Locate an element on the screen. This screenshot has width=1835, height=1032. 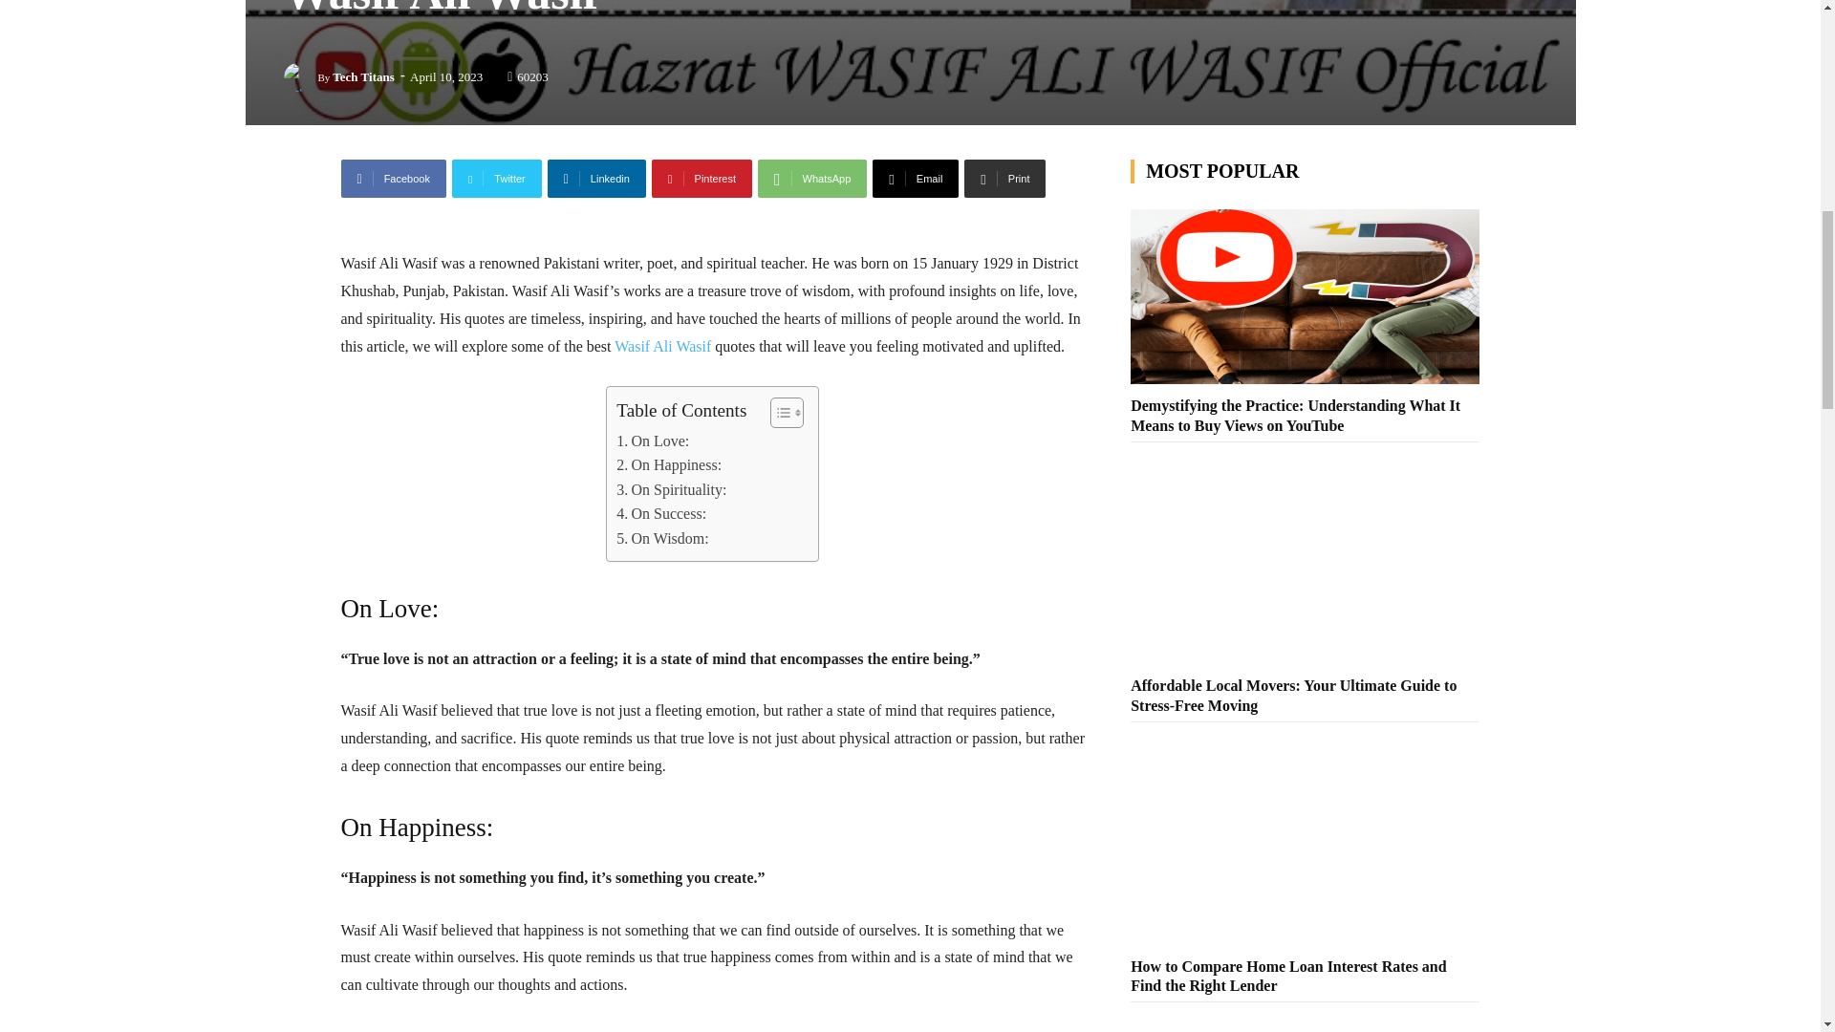
Tech Titans is located at coordinates (300, 76).